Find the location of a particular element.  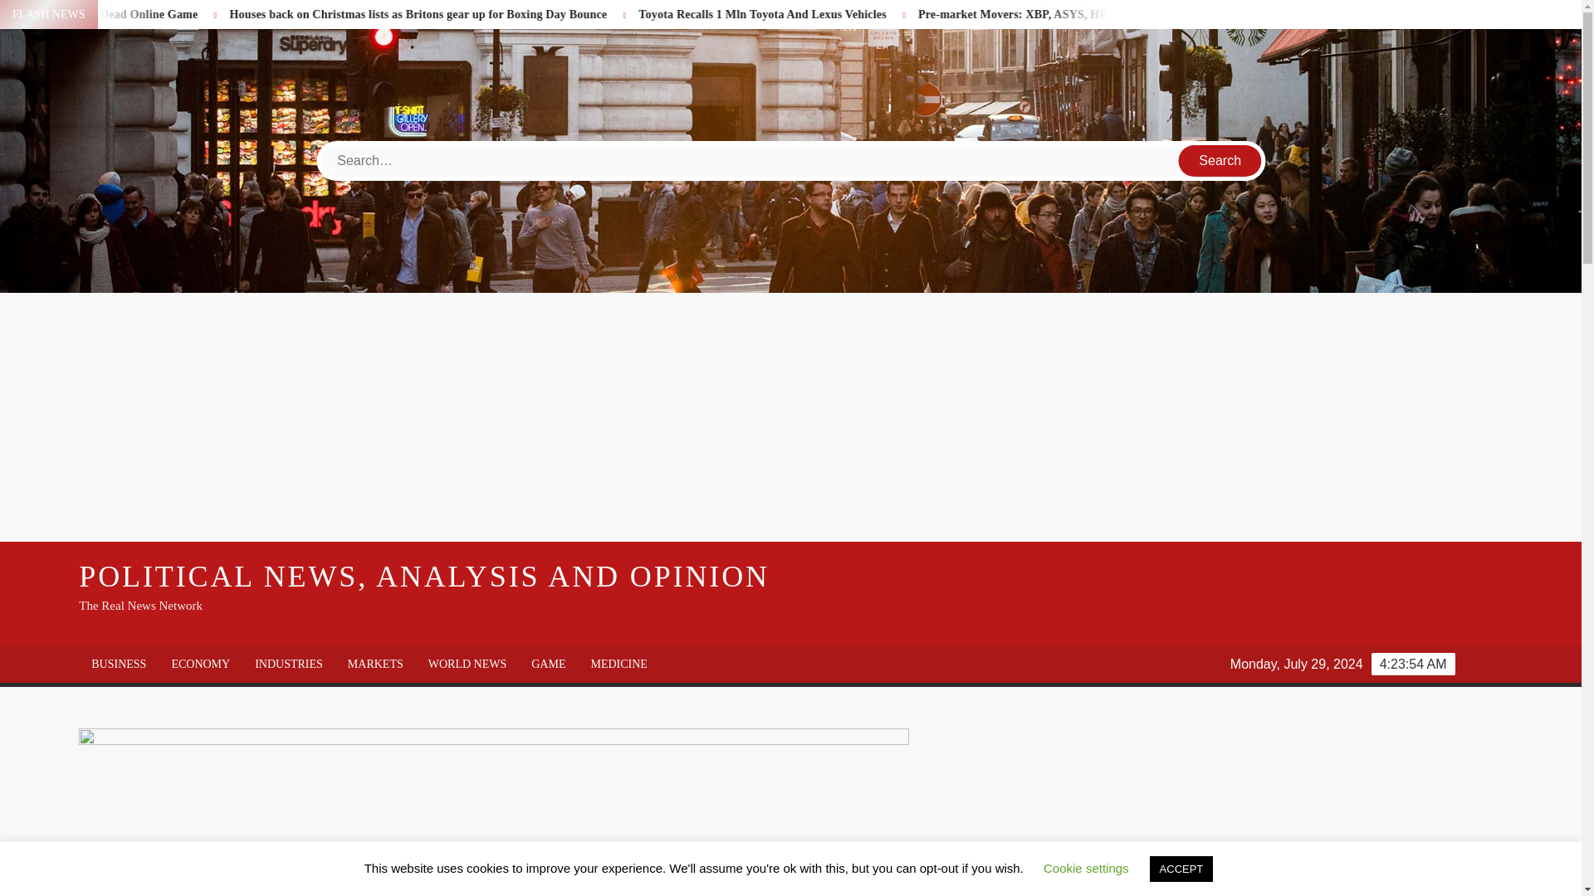

POLITICAL NEWS, ANALYSIS AND OPINION is located at coordinates (423, 575).